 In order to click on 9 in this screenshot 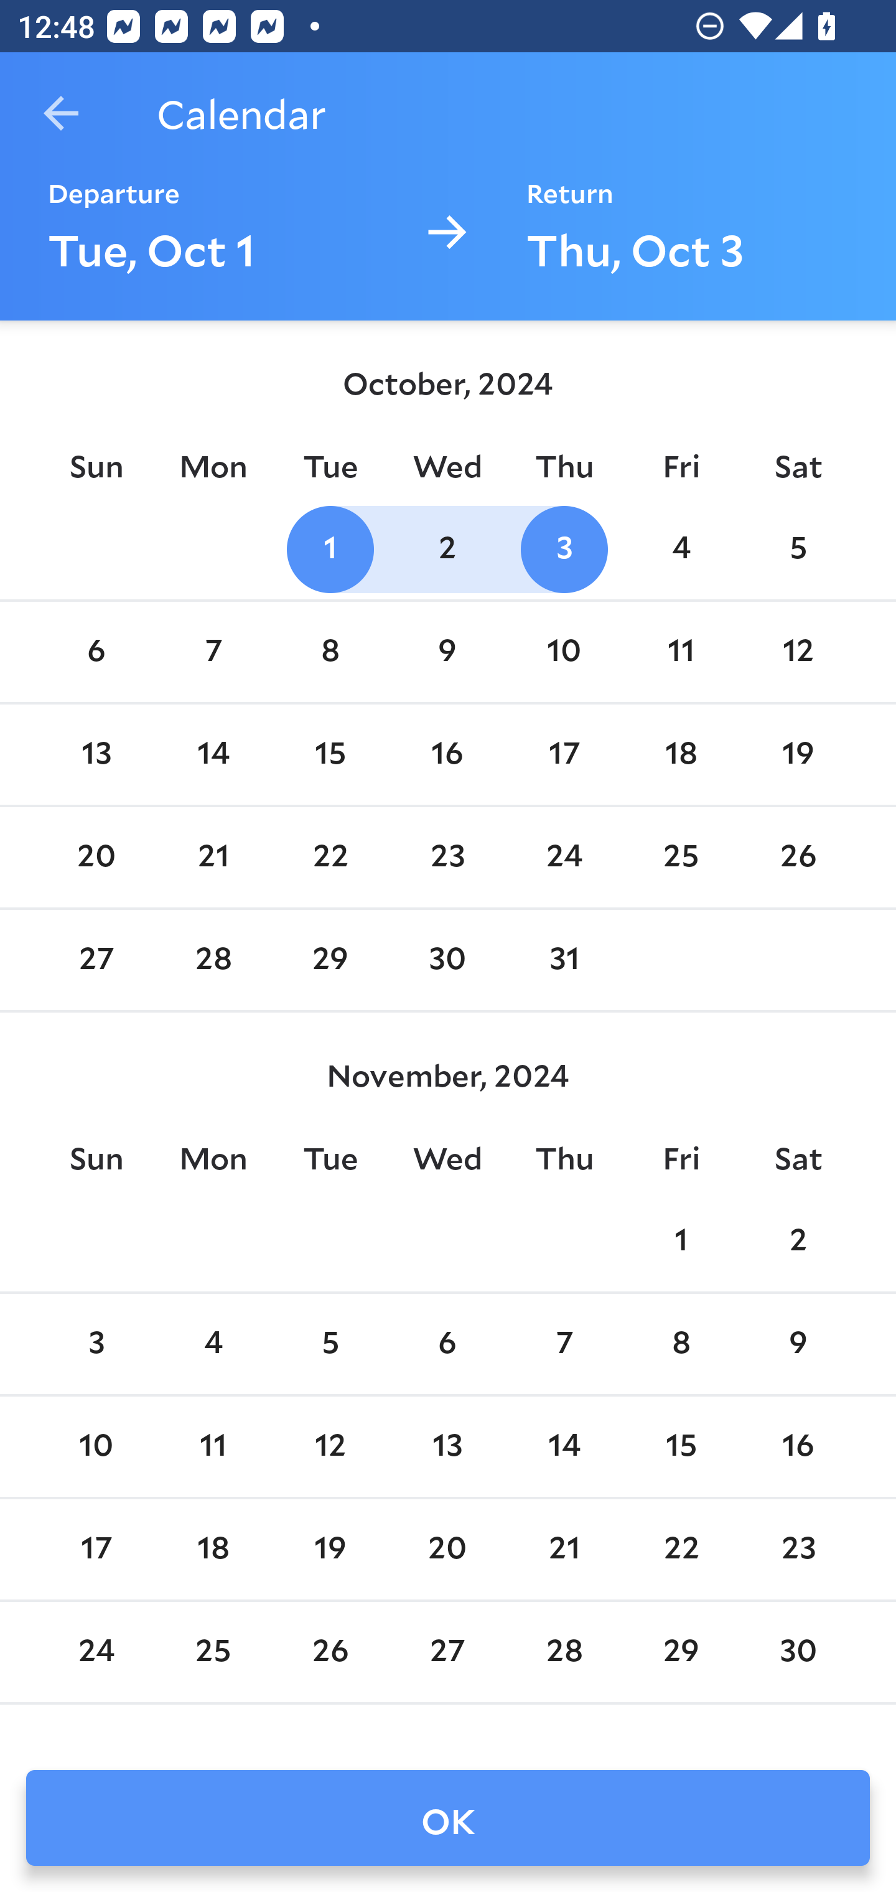, I will do `click(447, 652)`.